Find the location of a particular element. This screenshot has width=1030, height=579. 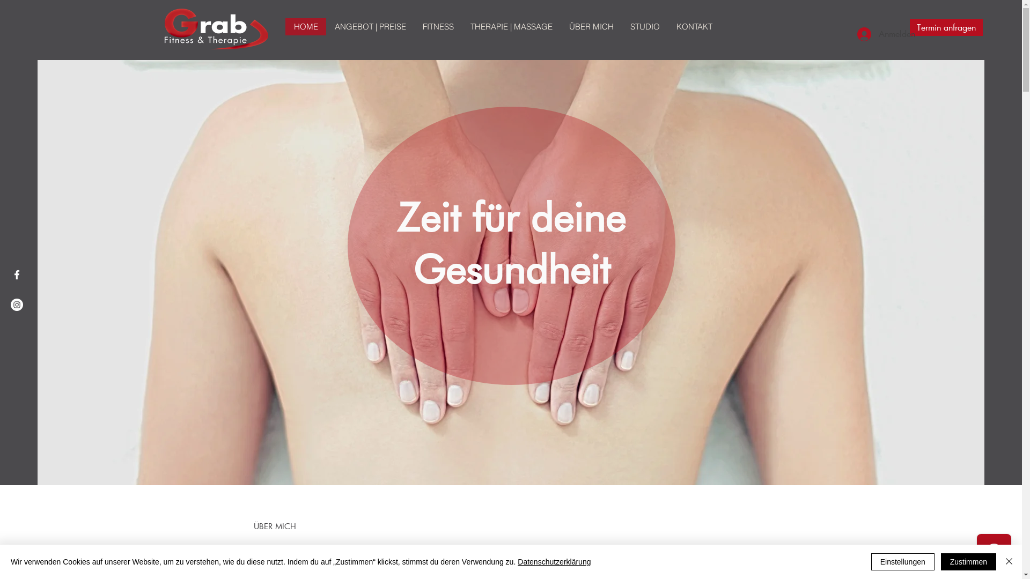

Zustimmen is located at coordinates (969, 562).